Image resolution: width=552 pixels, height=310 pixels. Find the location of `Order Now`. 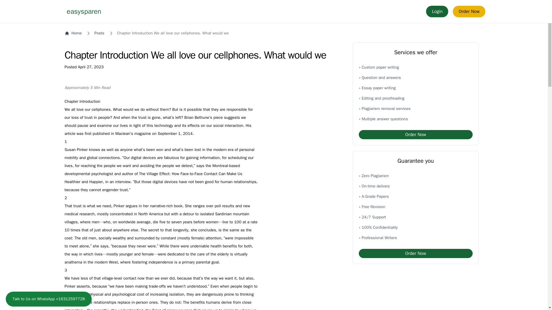

Order Now is located at coordinates (416, 134).